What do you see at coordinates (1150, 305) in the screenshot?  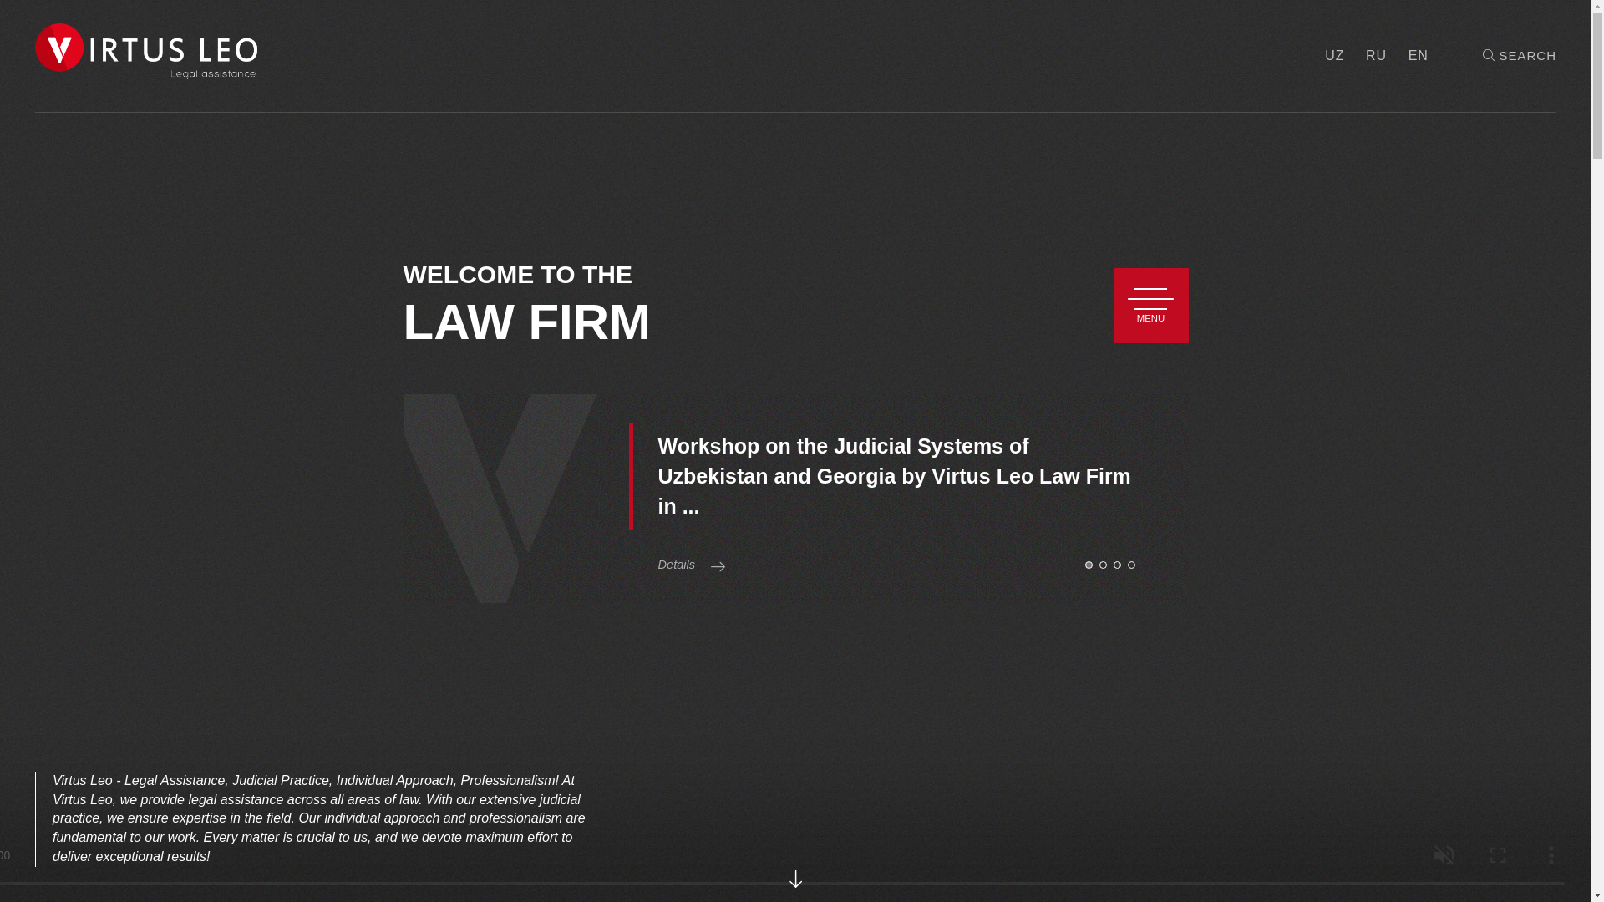 I see `MENU` at bounding box center [1150, 305].